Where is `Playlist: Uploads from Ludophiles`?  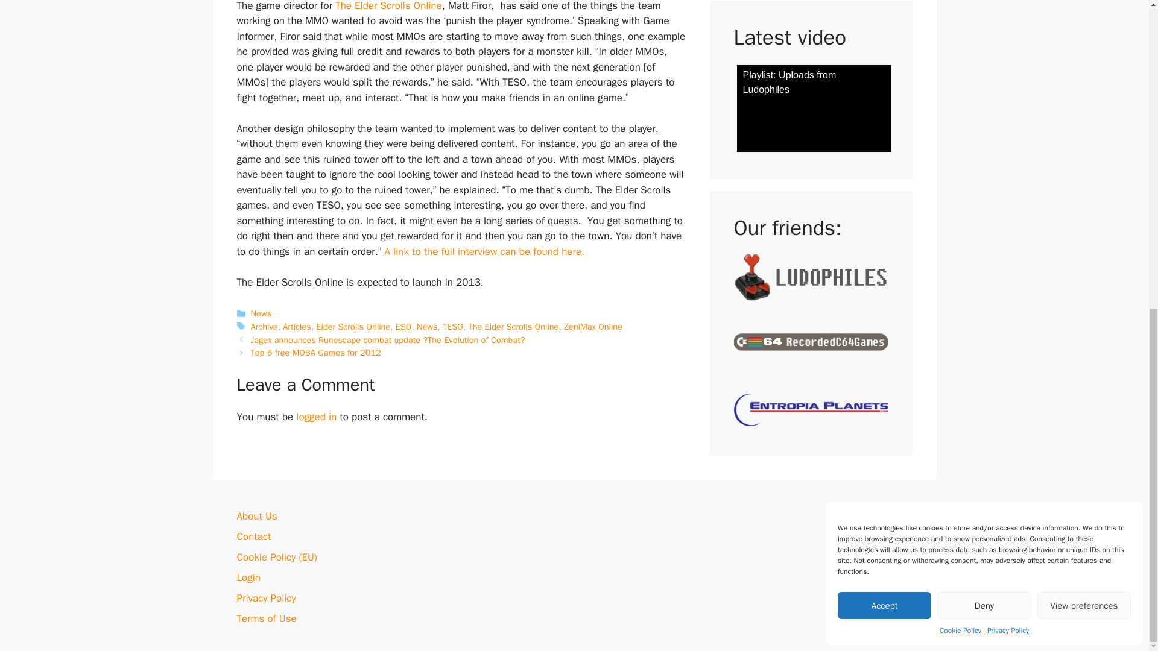
Playlist: Uploads from Ludophiles is located at coordinates (814, 108).